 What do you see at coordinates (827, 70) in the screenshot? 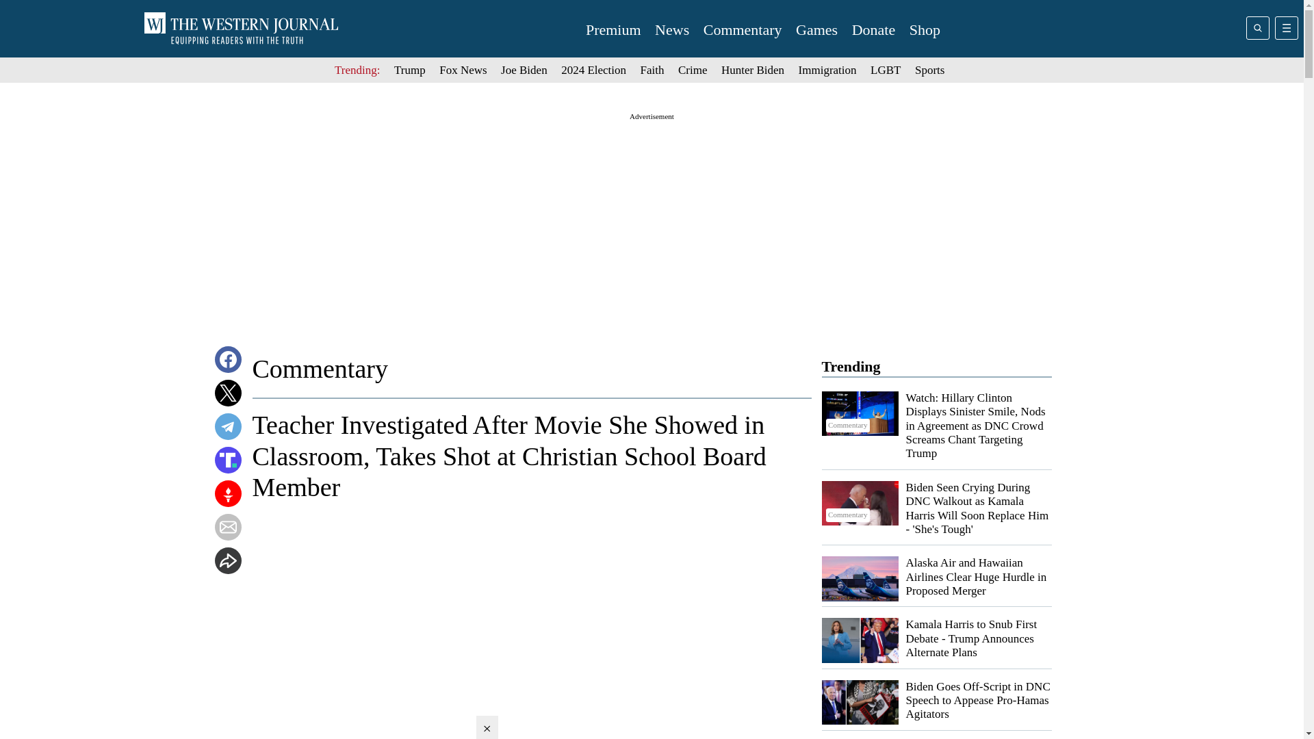
I see `Immigration` at bounding box center [827, 70].